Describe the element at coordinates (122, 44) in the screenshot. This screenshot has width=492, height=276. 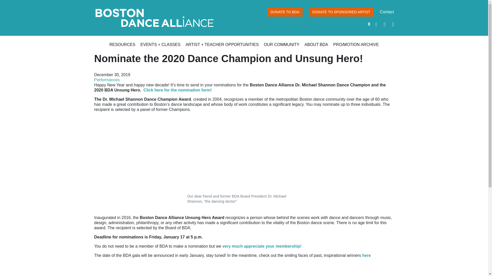
I see `RESOURCES` at that location.